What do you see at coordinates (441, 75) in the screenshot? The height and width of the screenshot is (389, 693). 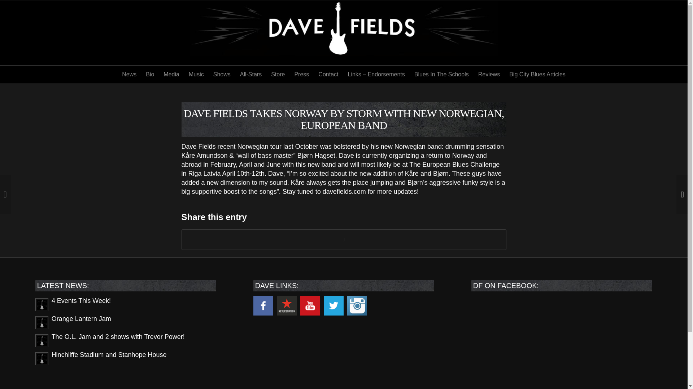 I see `Blues In The Schools` at bounding box center [441, 75].